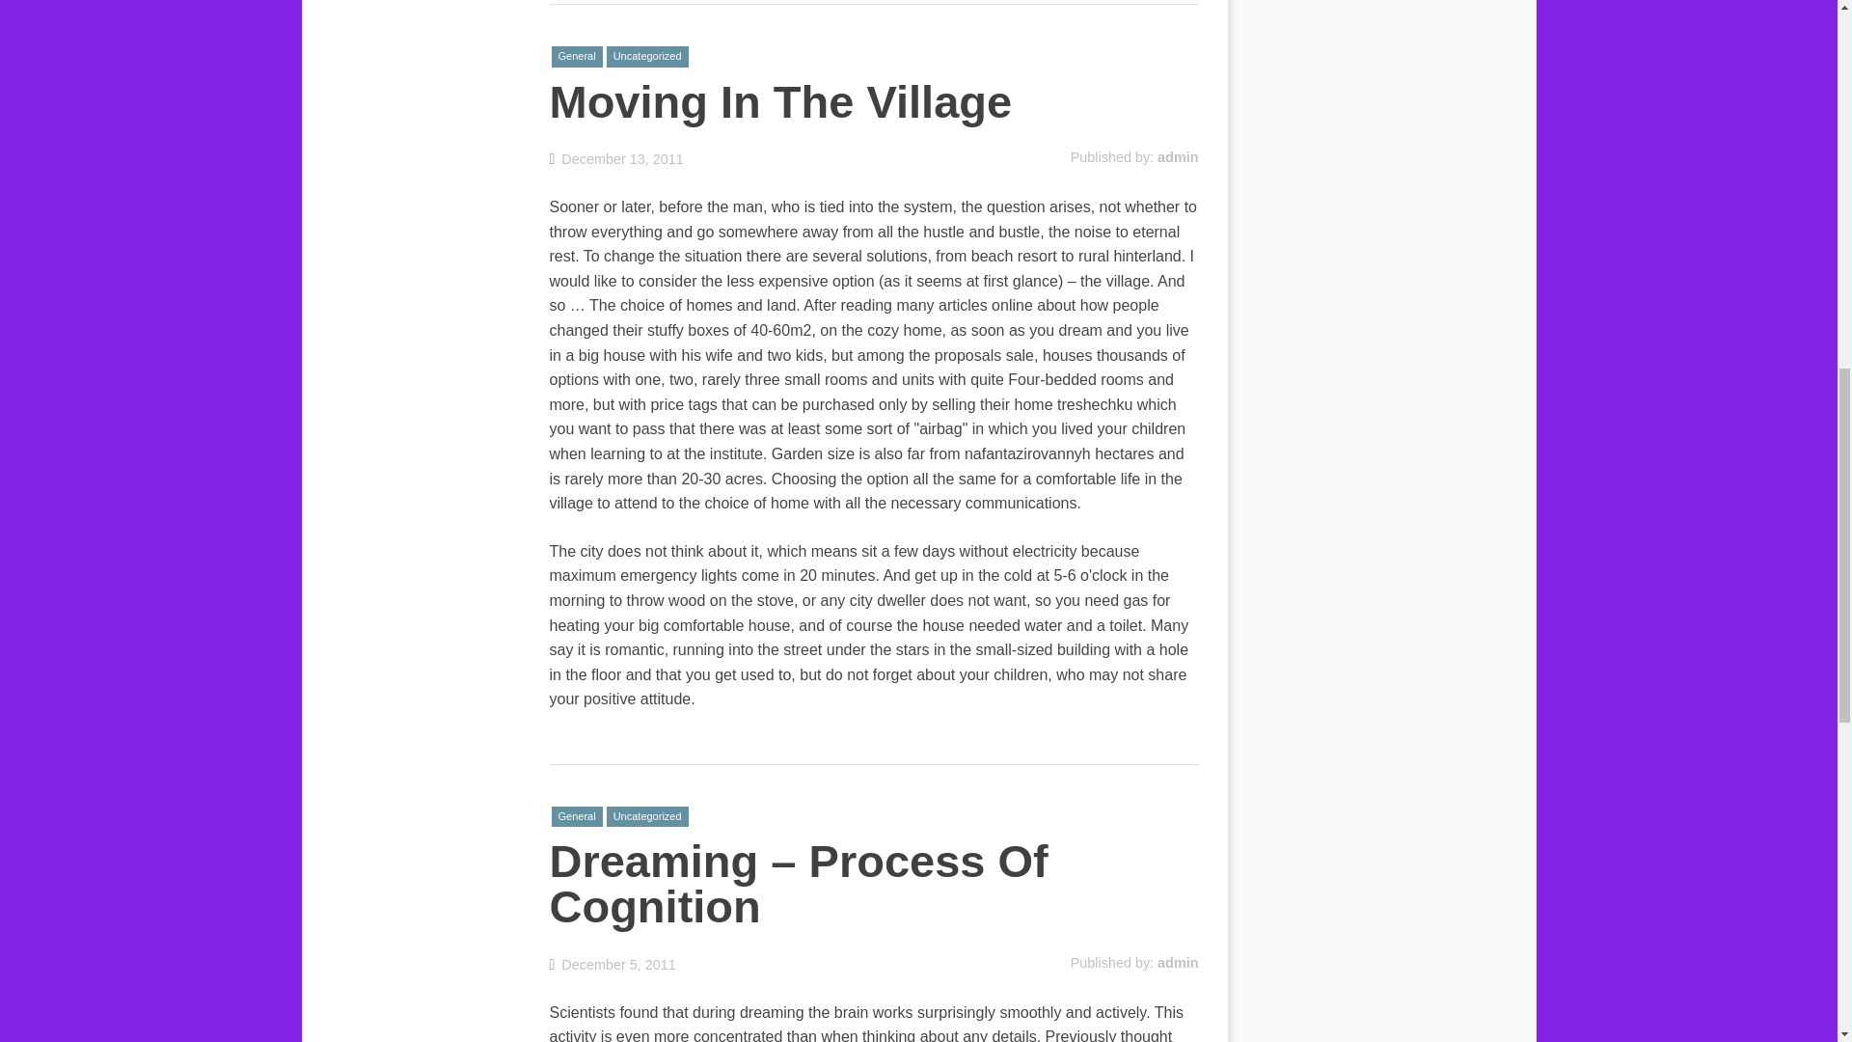  I want to click on Uncategorized, so click(648, 816).